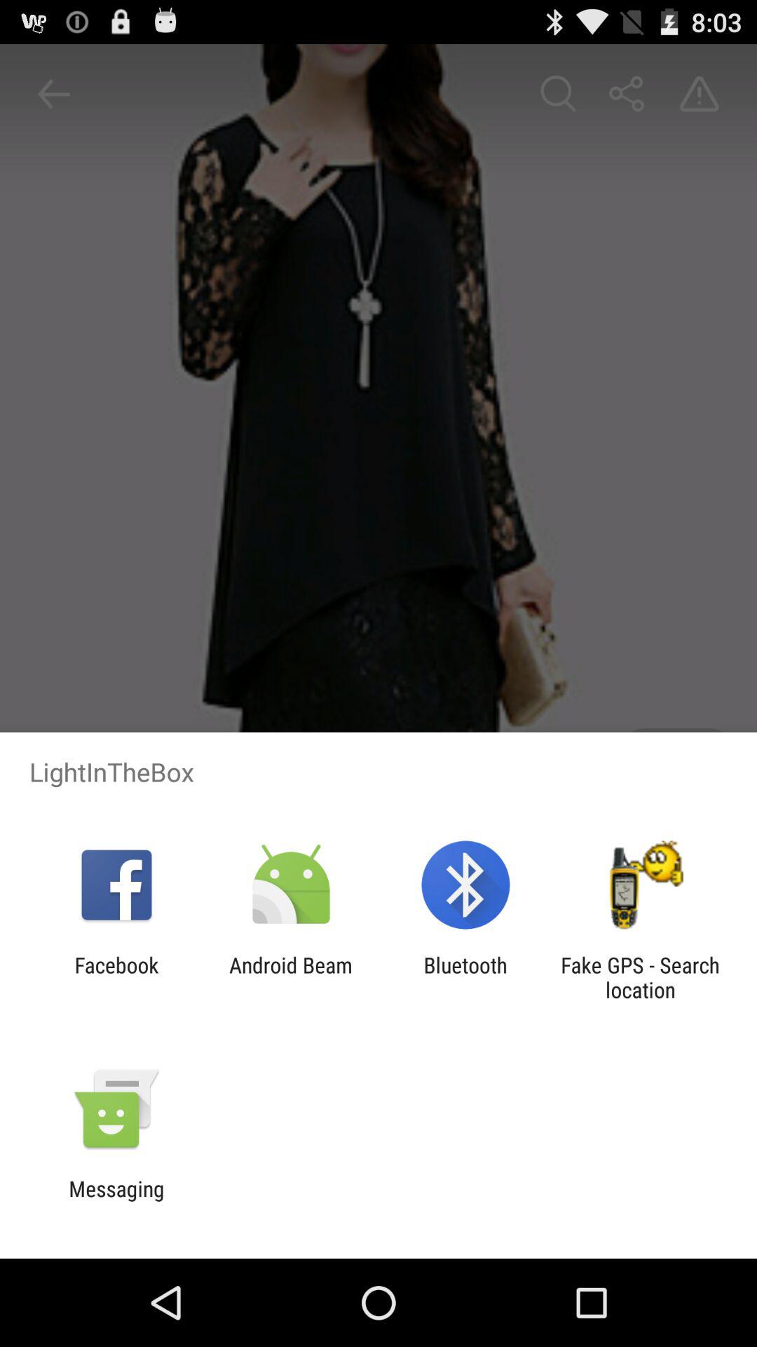 This screenshot has height=1347, width=757. What do you see at coordinates (290, 977) in the screenshot?
I see `launch icon to the left of the bluetooth icon` at bounding box center [290, 977].